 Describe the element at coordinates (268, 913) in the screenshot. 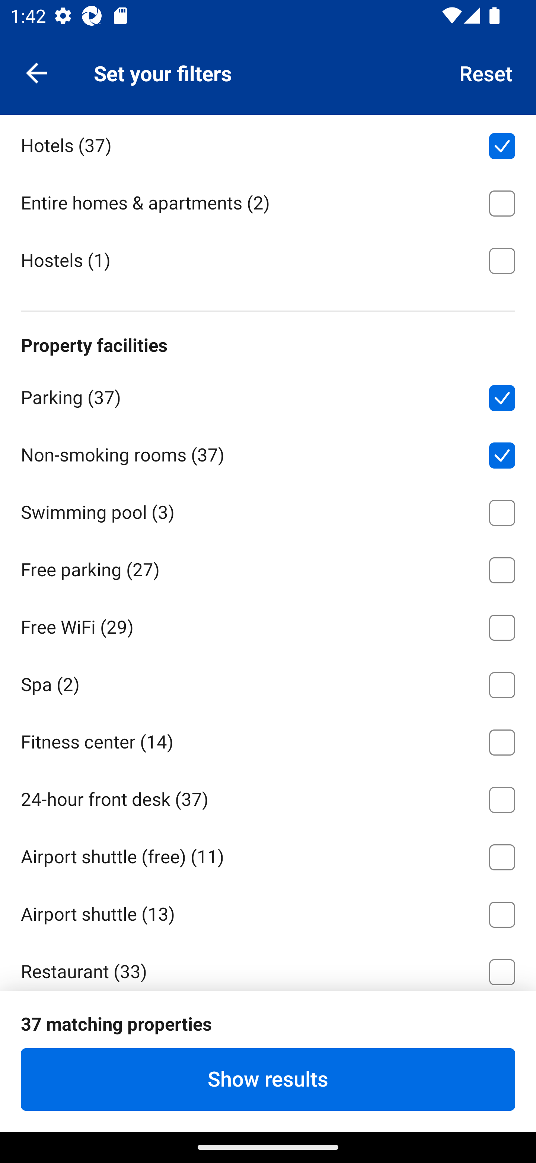

I see `Airport shuttle ⁦(13)` at that location.